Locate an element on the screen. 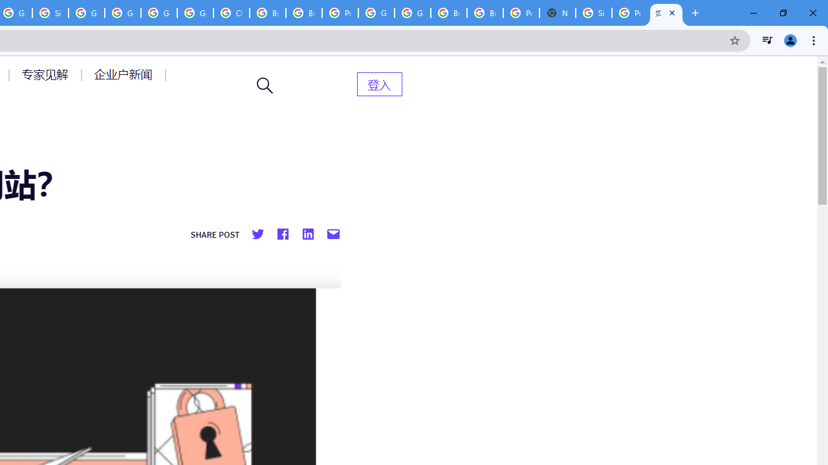 The height and width of the screenshot is (465, 828). Share by mail is located at coordinates (333, 234).